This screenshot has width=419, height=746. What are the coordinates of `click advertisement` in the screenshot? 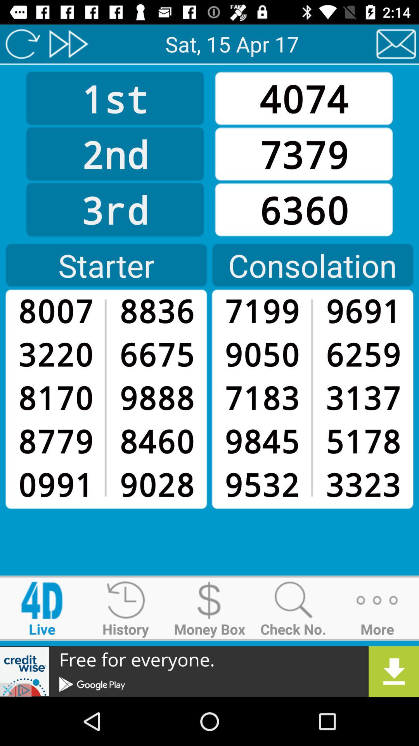 It's located at (209, 671).